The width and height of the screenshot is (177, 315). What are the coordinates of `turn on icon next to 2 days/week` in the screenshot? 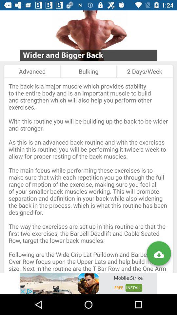 It's located at (88, 71).